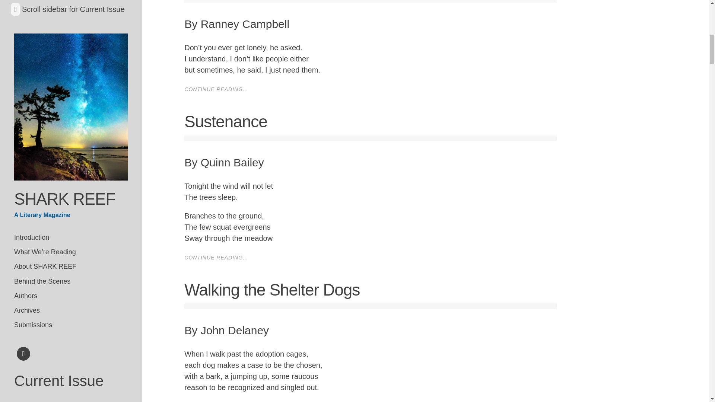 Image resolution: width=715 pixels, height=402 pixels. I want to click on Without Dark, Would We See the Light?, so click(67, 210).